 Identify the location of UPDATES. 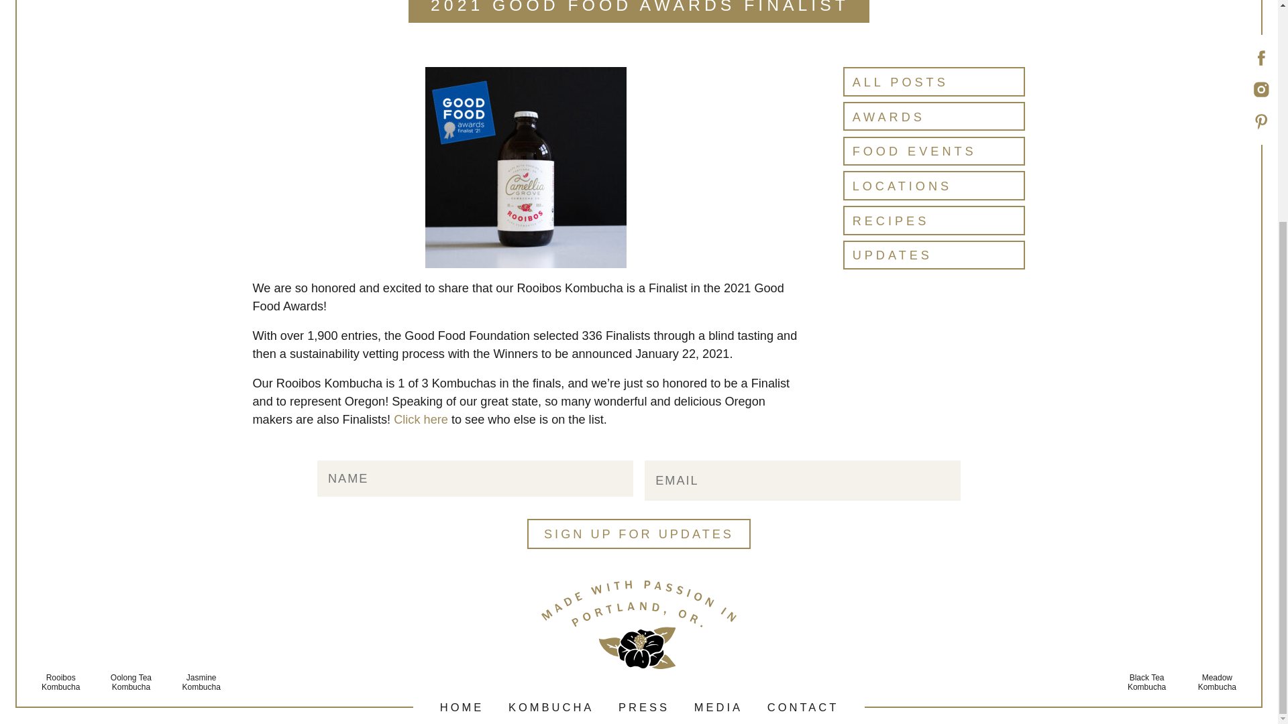
(934, 255).